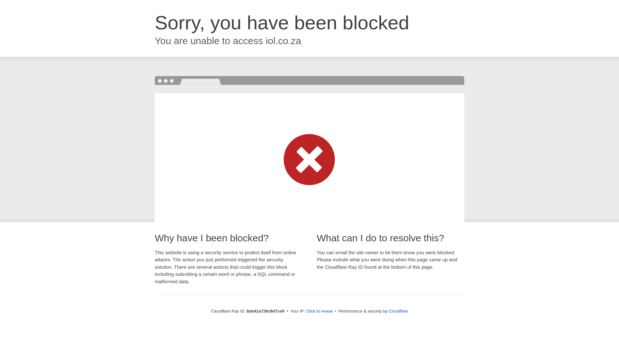 This screenshot has height=348, width=619. Describe the element at coordinates (319, 311) in the screenshot. I see `Click to reveal` at that location.